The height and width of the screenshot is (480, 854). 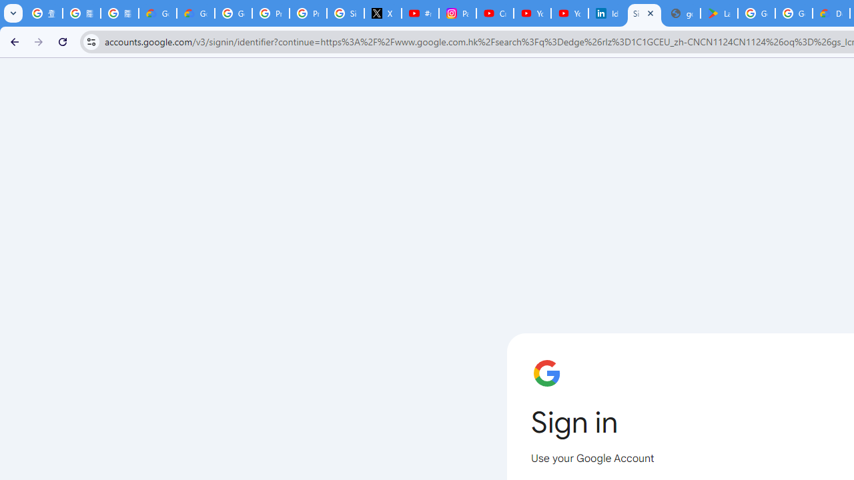 I want to click on X, so click(x=383, y=13).